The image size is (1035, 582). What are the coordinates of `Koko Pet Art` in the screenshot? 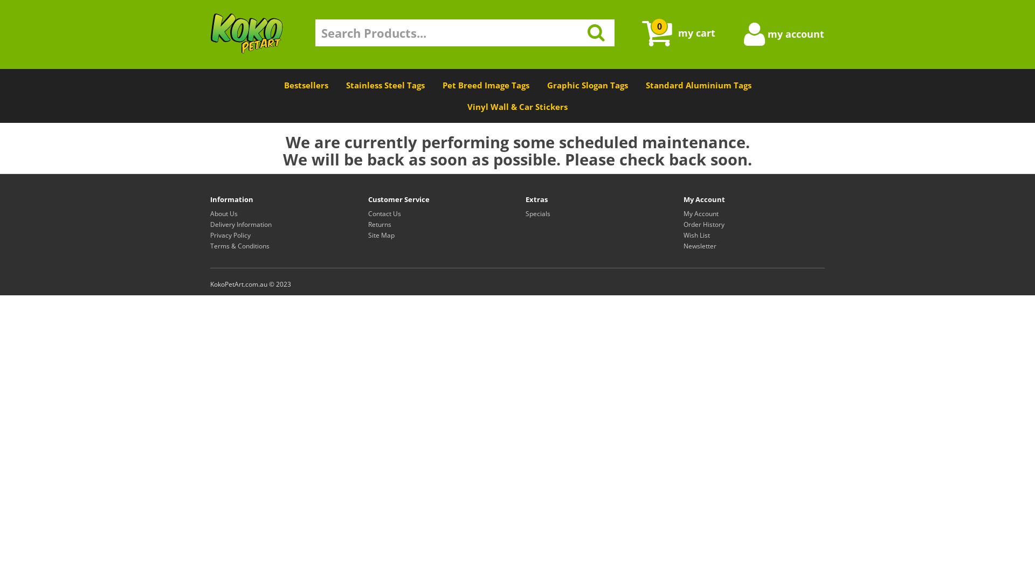 It's located at (247, 33).